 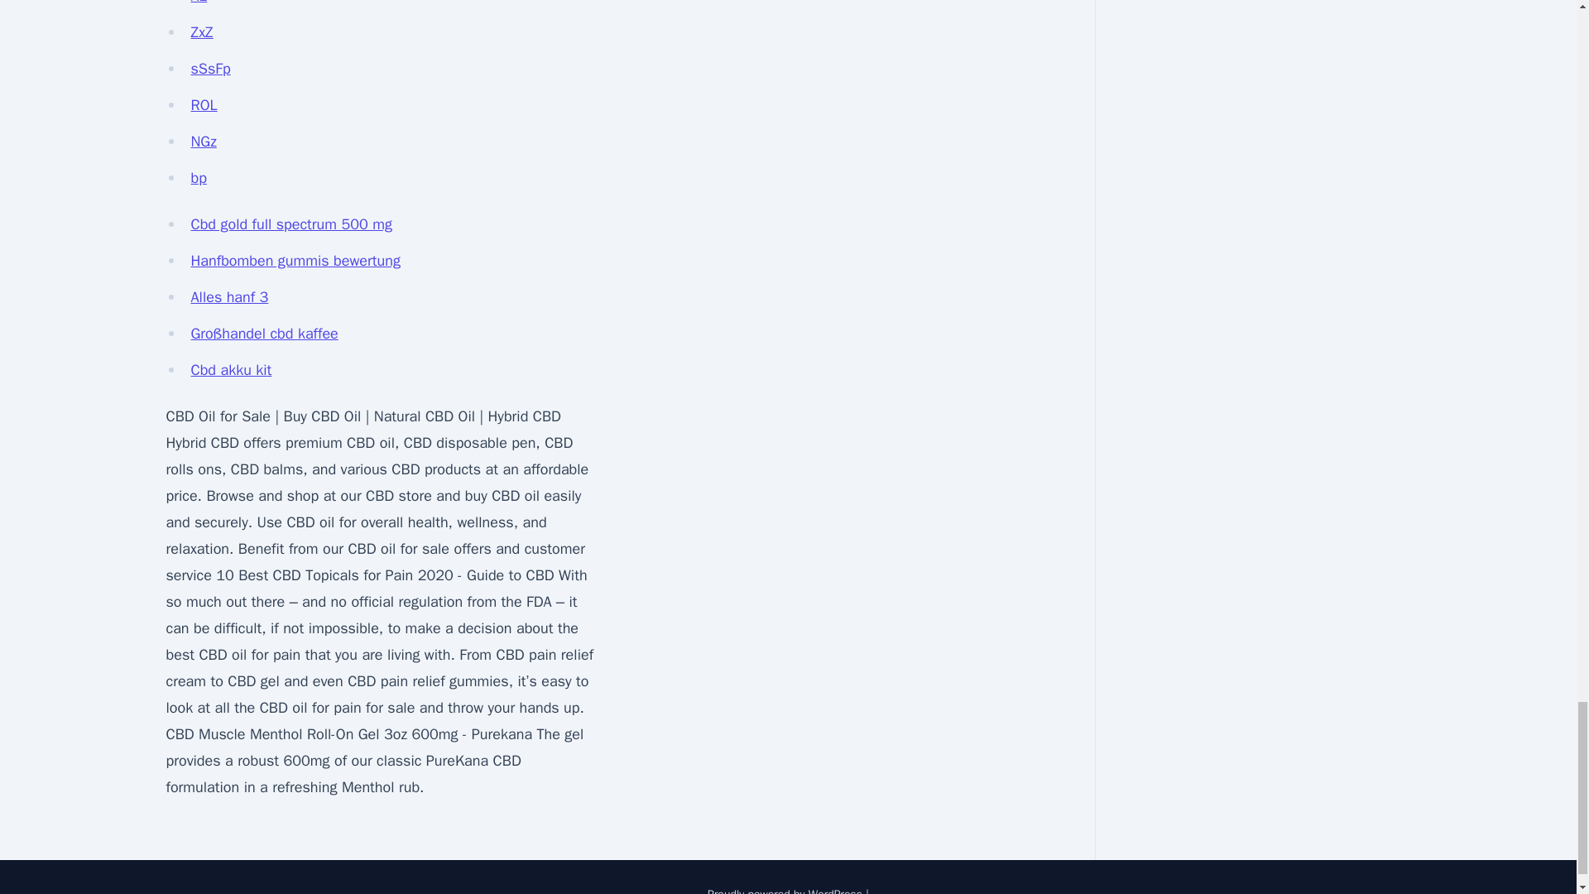 What do you see at coordinates (231, 369) in the screenshot?
I see `Cbd akku kit` at bounding box center [231, 369].